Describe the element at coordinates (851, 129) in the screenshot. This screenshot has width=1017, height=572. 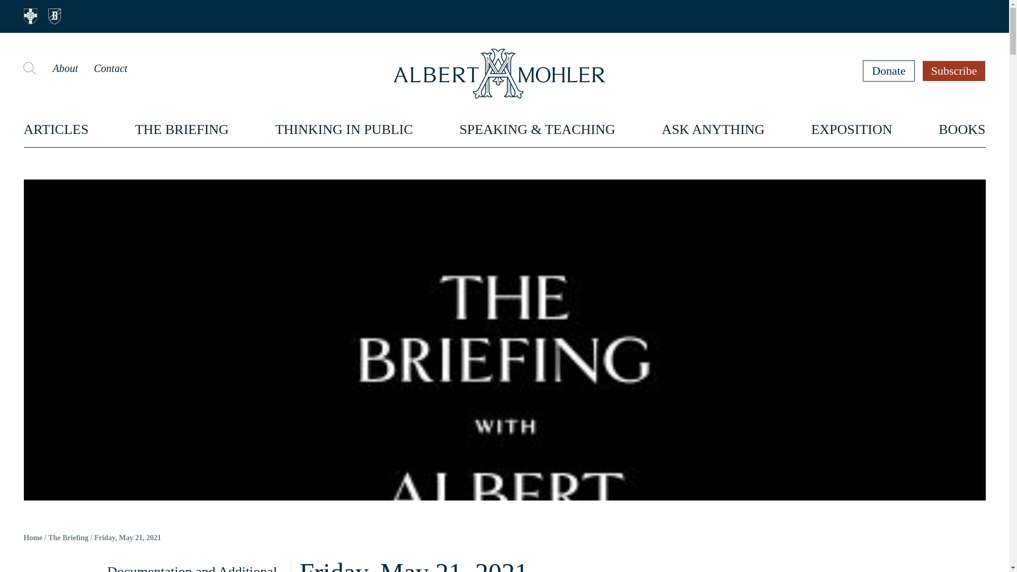
I see `EXPOSITION` at that location.